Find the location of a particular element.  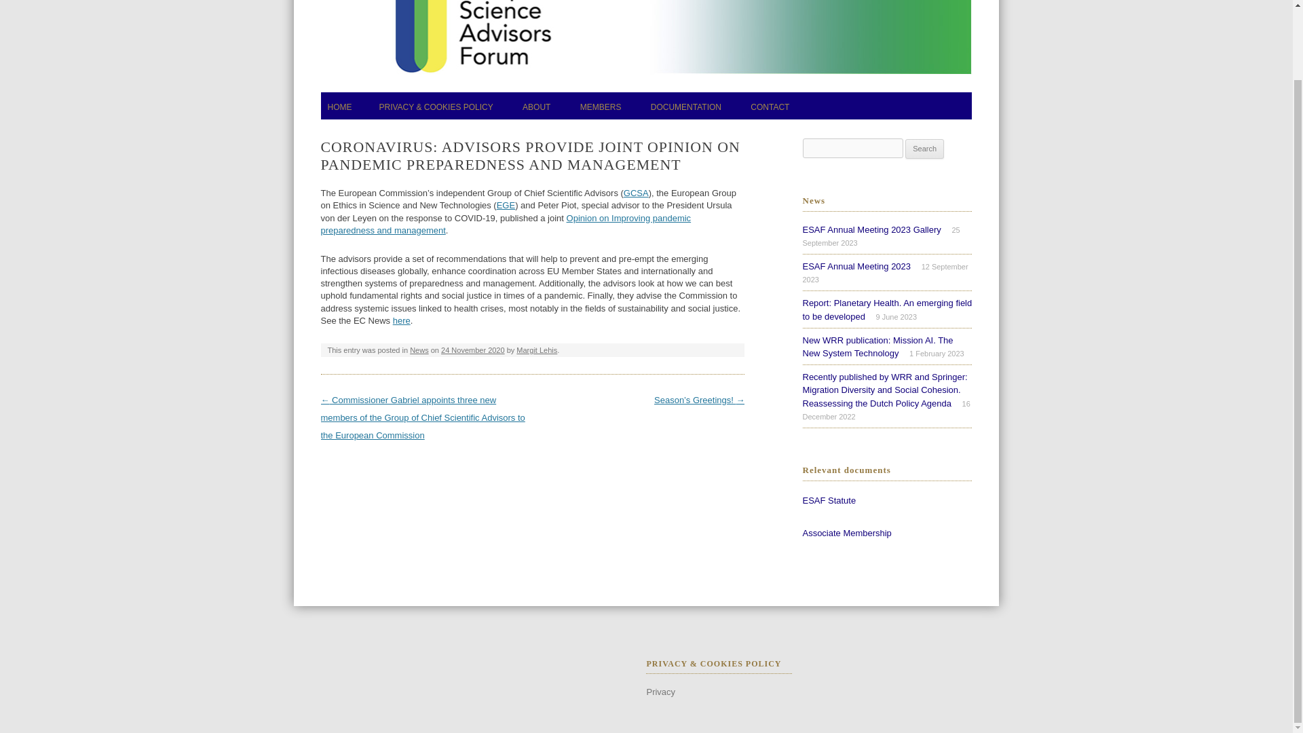

HOME is located at coordinates (339, 107).